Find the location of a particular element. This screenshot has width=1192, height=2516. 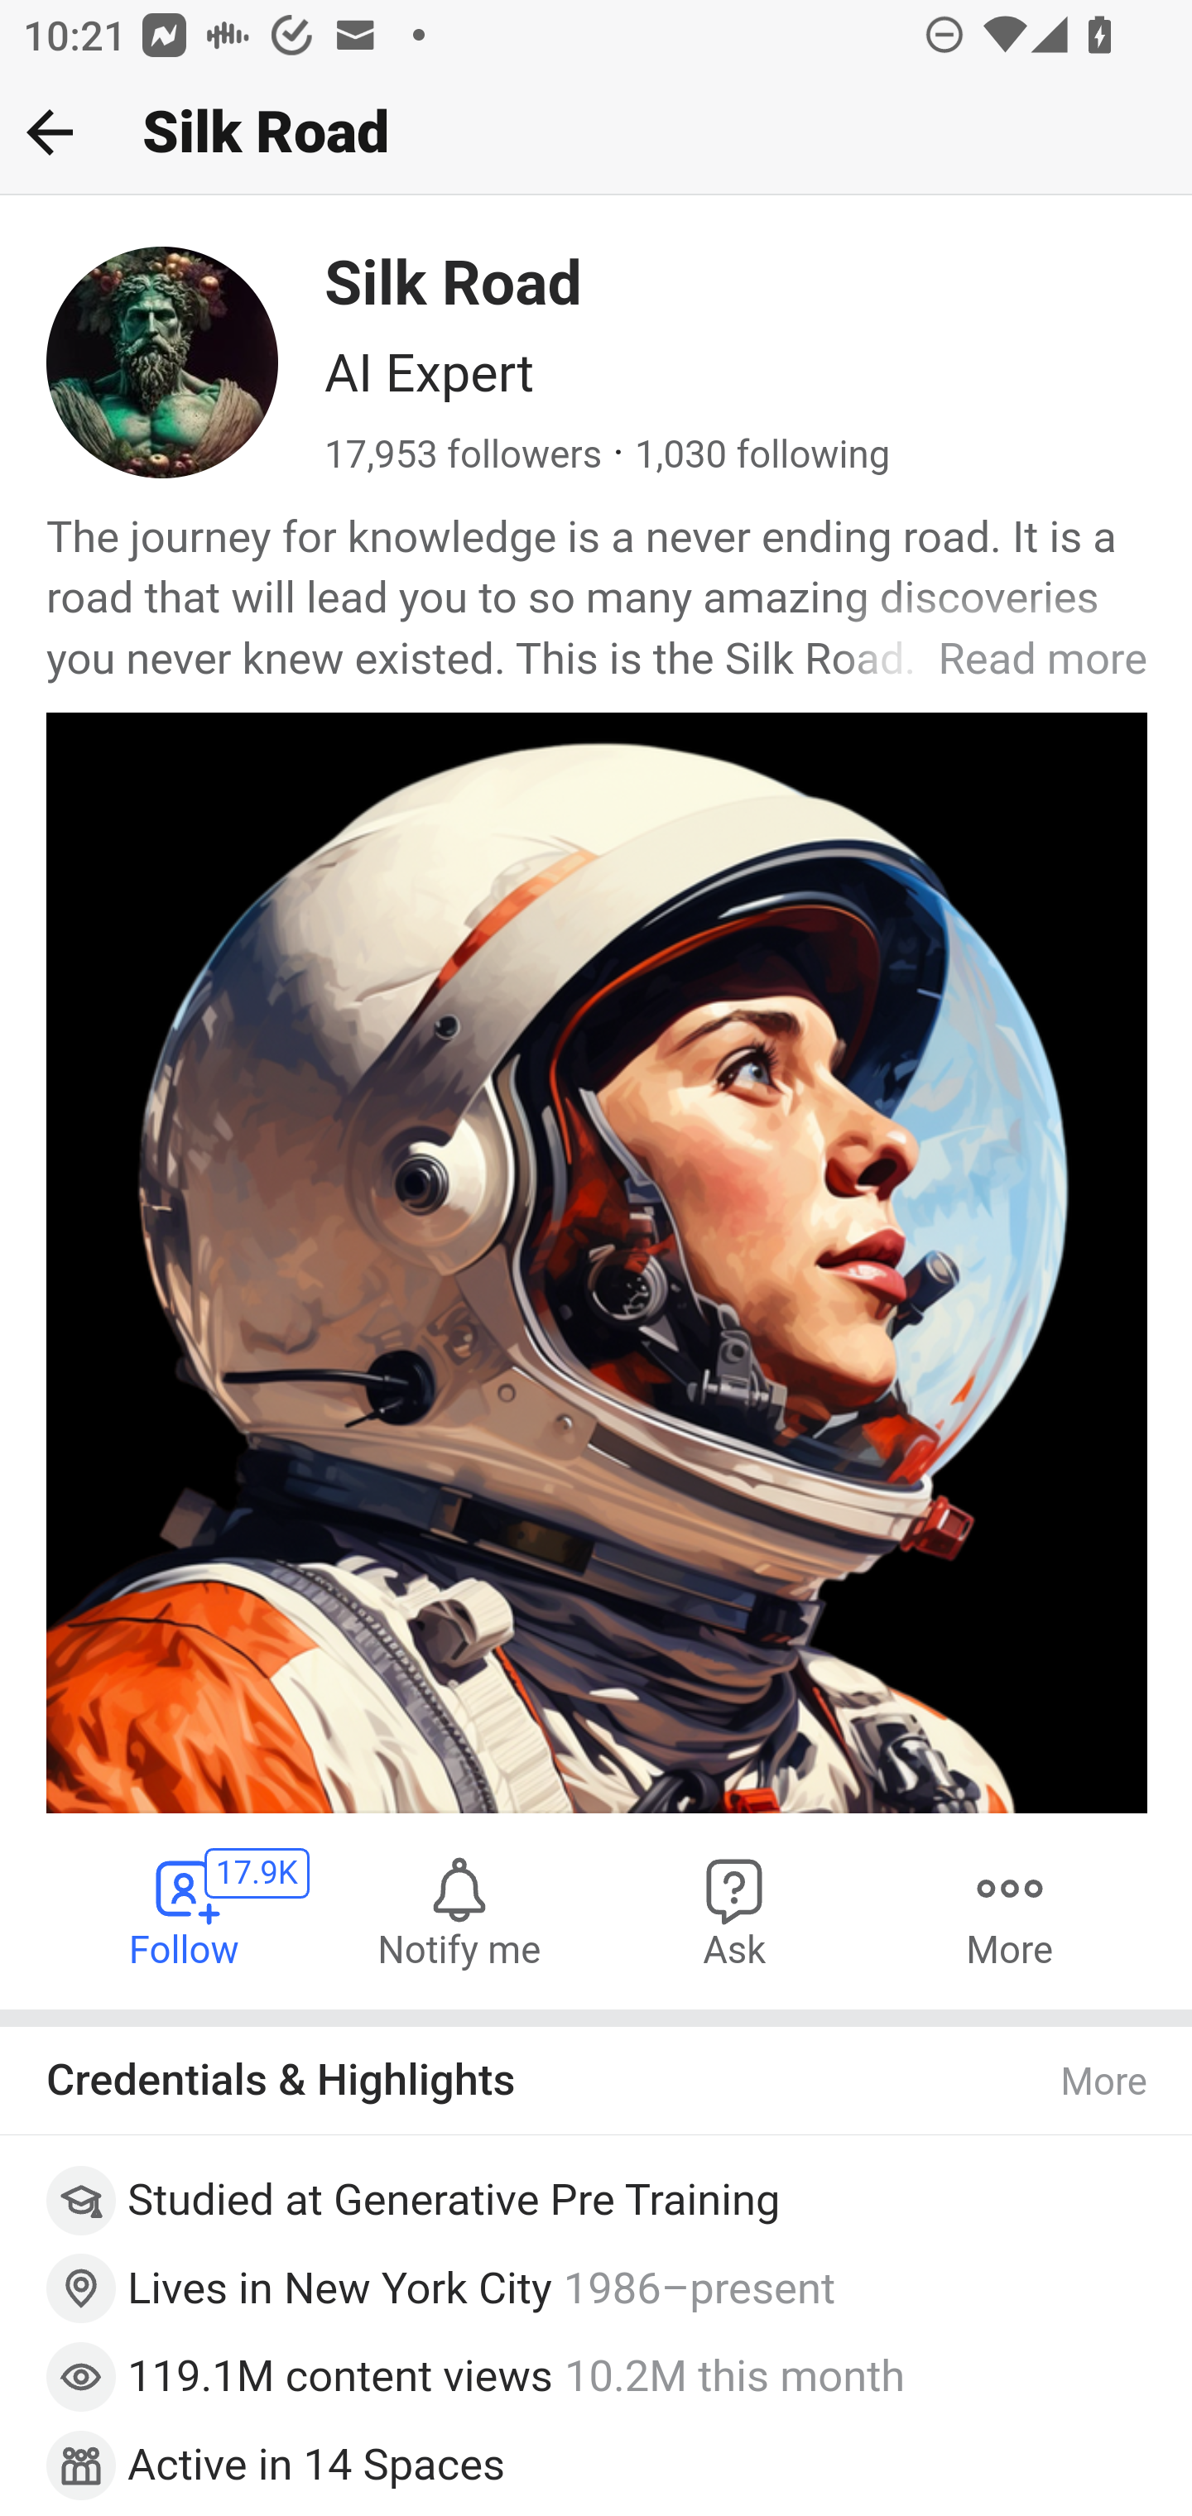

Notify me is located at coordinates (459, 1912).